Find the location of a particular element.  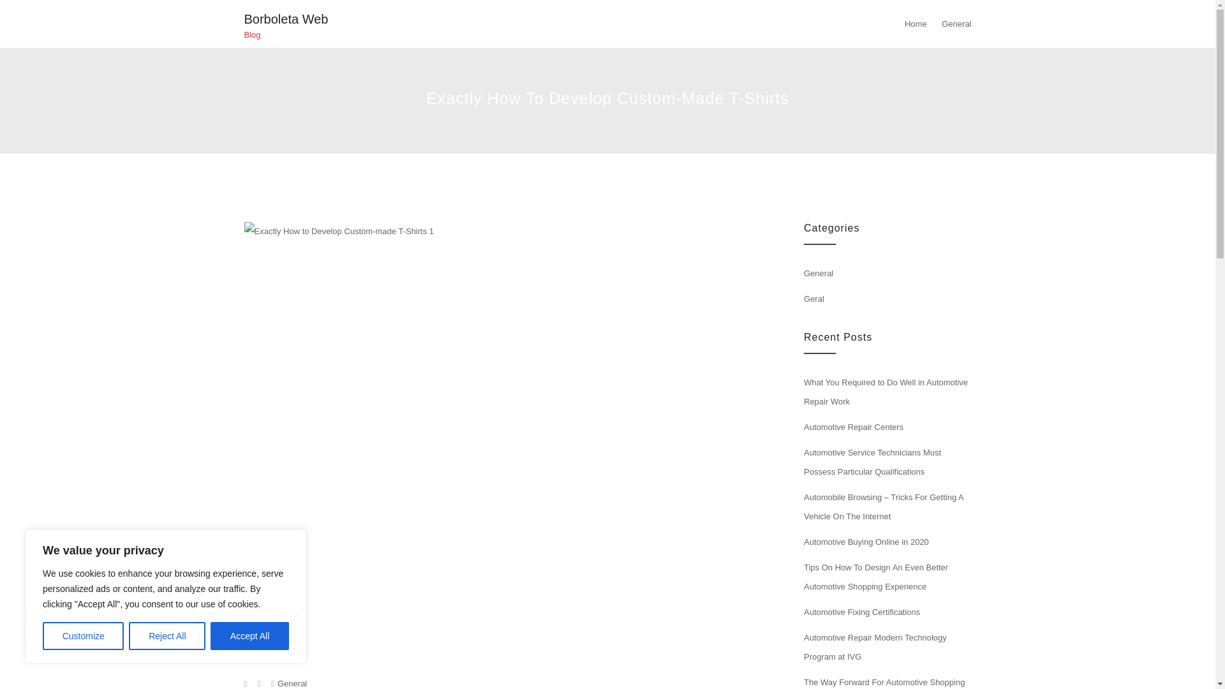

Automotive Repair Centers is located at coordinates (854, 427).